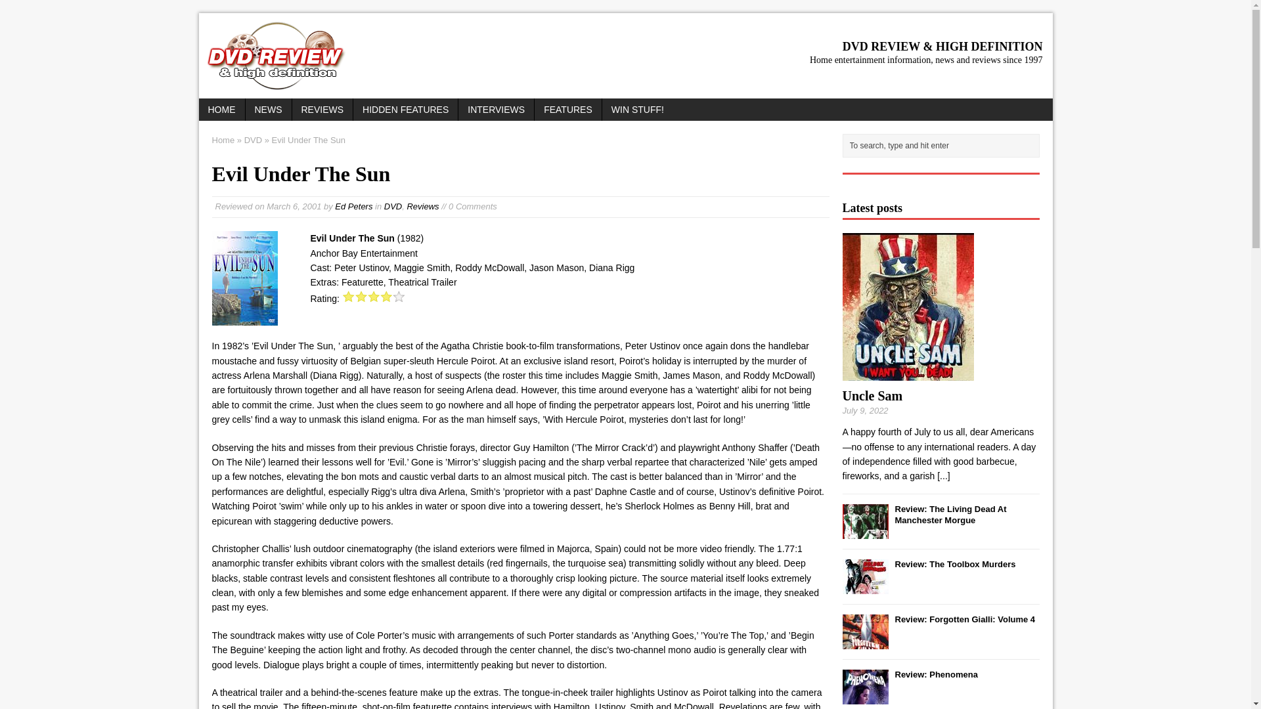  Describe the element at coordinates (322, 109) in the screenshot. I see `REVIEWS` at that location.